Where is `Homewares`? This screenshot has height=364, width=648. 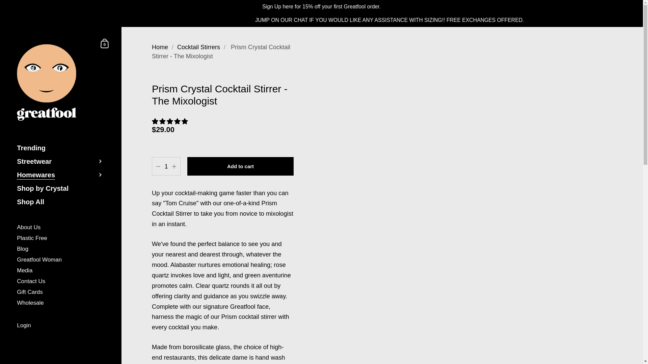 Homewares is located at coordinates (61, 175).